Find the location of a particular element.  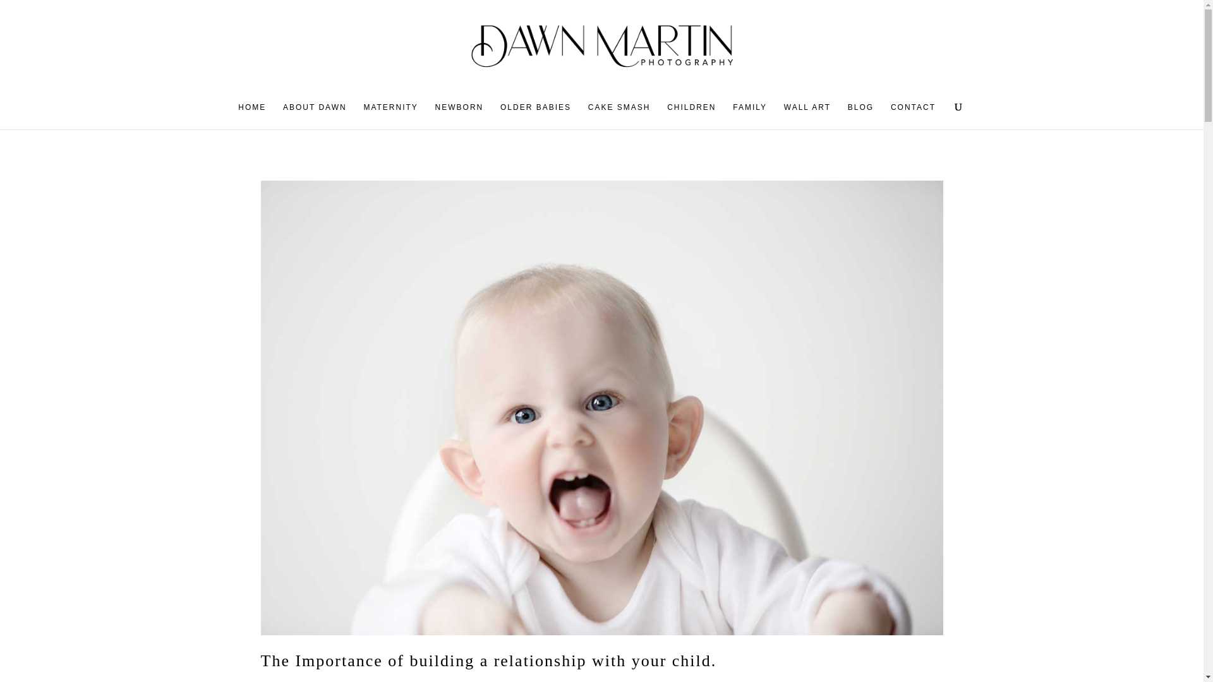

CHILDREN is located at coordinates (691, 116).